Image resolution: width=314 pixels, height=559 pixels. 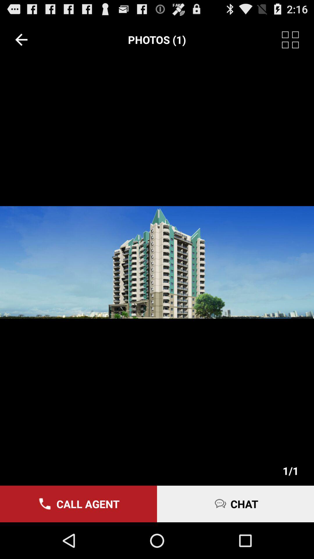 I want to click on go full screen, so click(x=298, y=40).